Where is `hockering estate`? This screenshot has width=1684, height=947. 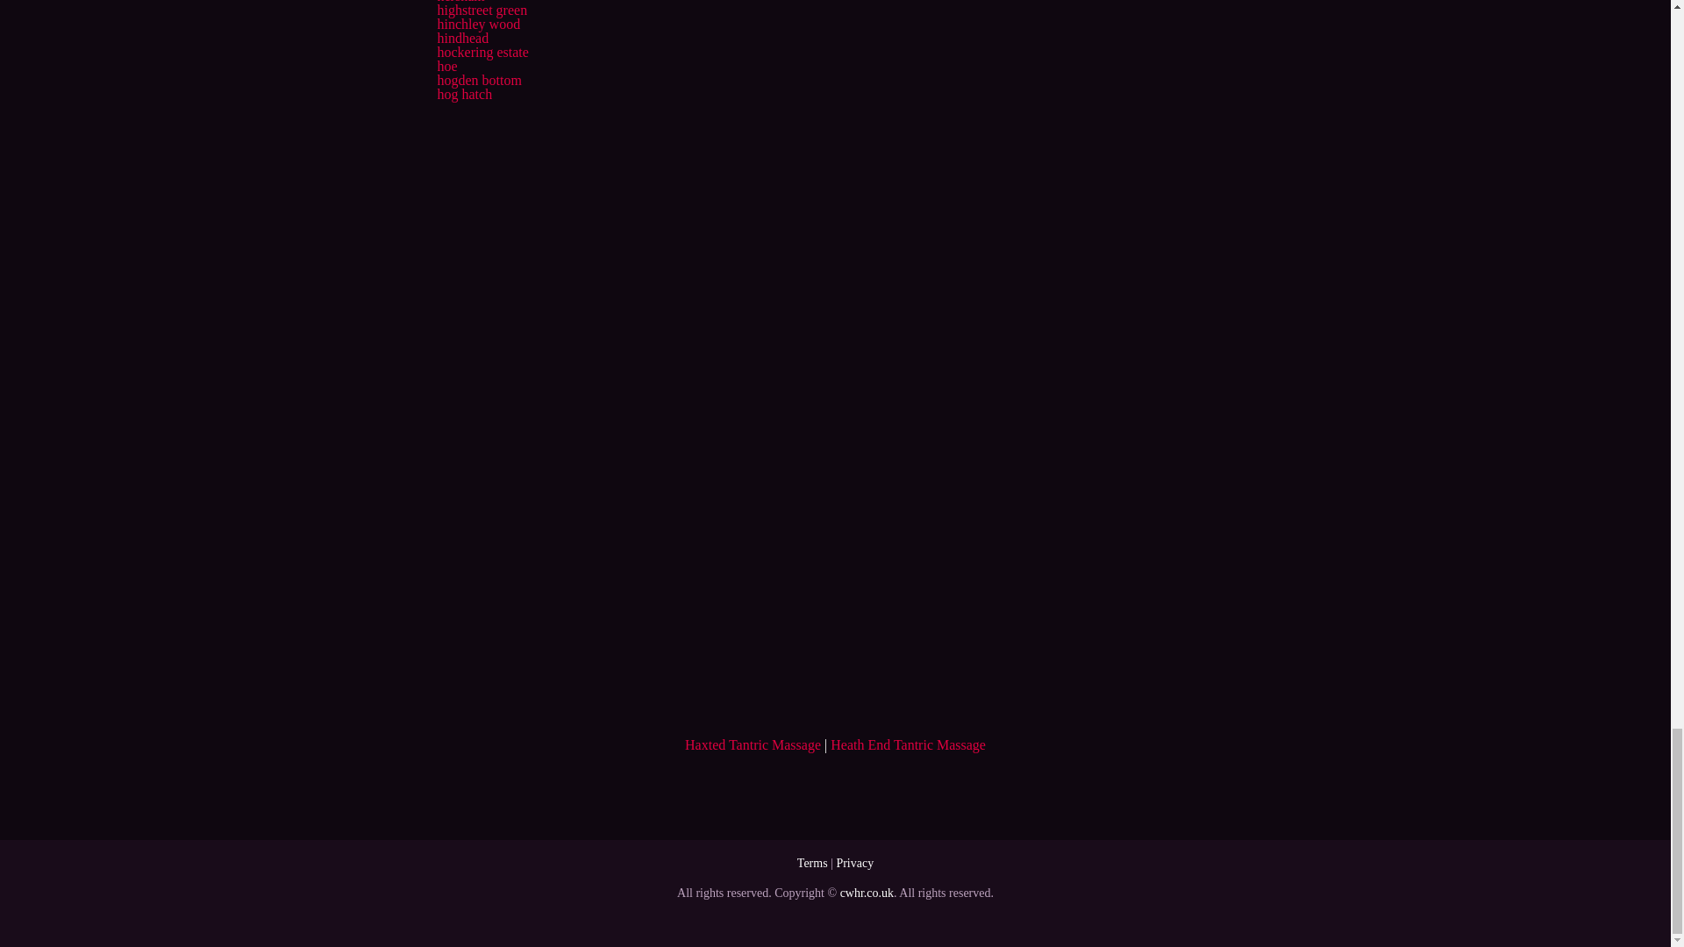
hockering estate is located at coordinates (482, 52).